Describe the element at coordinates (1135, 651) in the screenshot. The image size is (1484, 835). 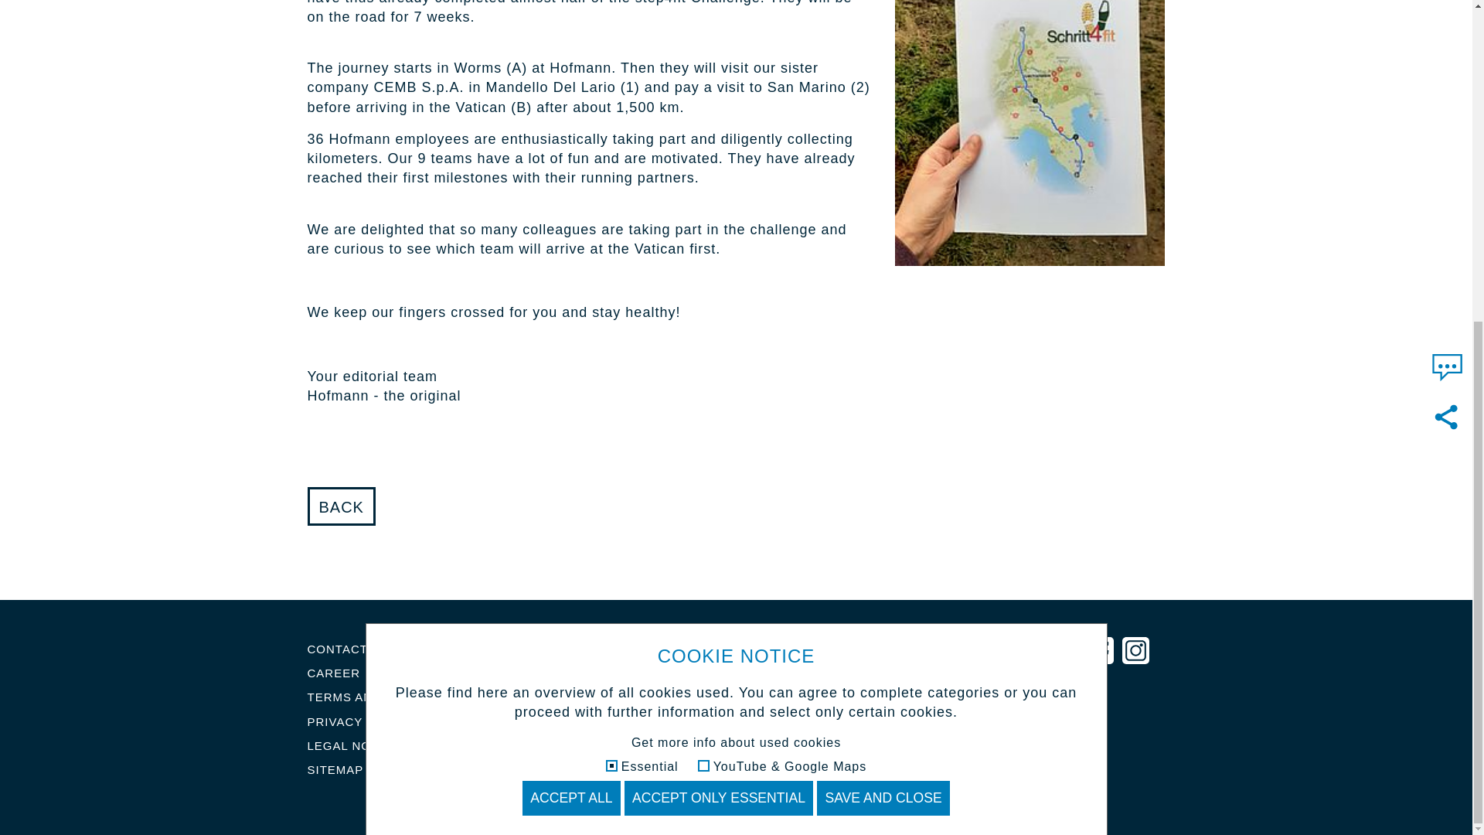
I see `Hofmann bei Instagram` at that location.